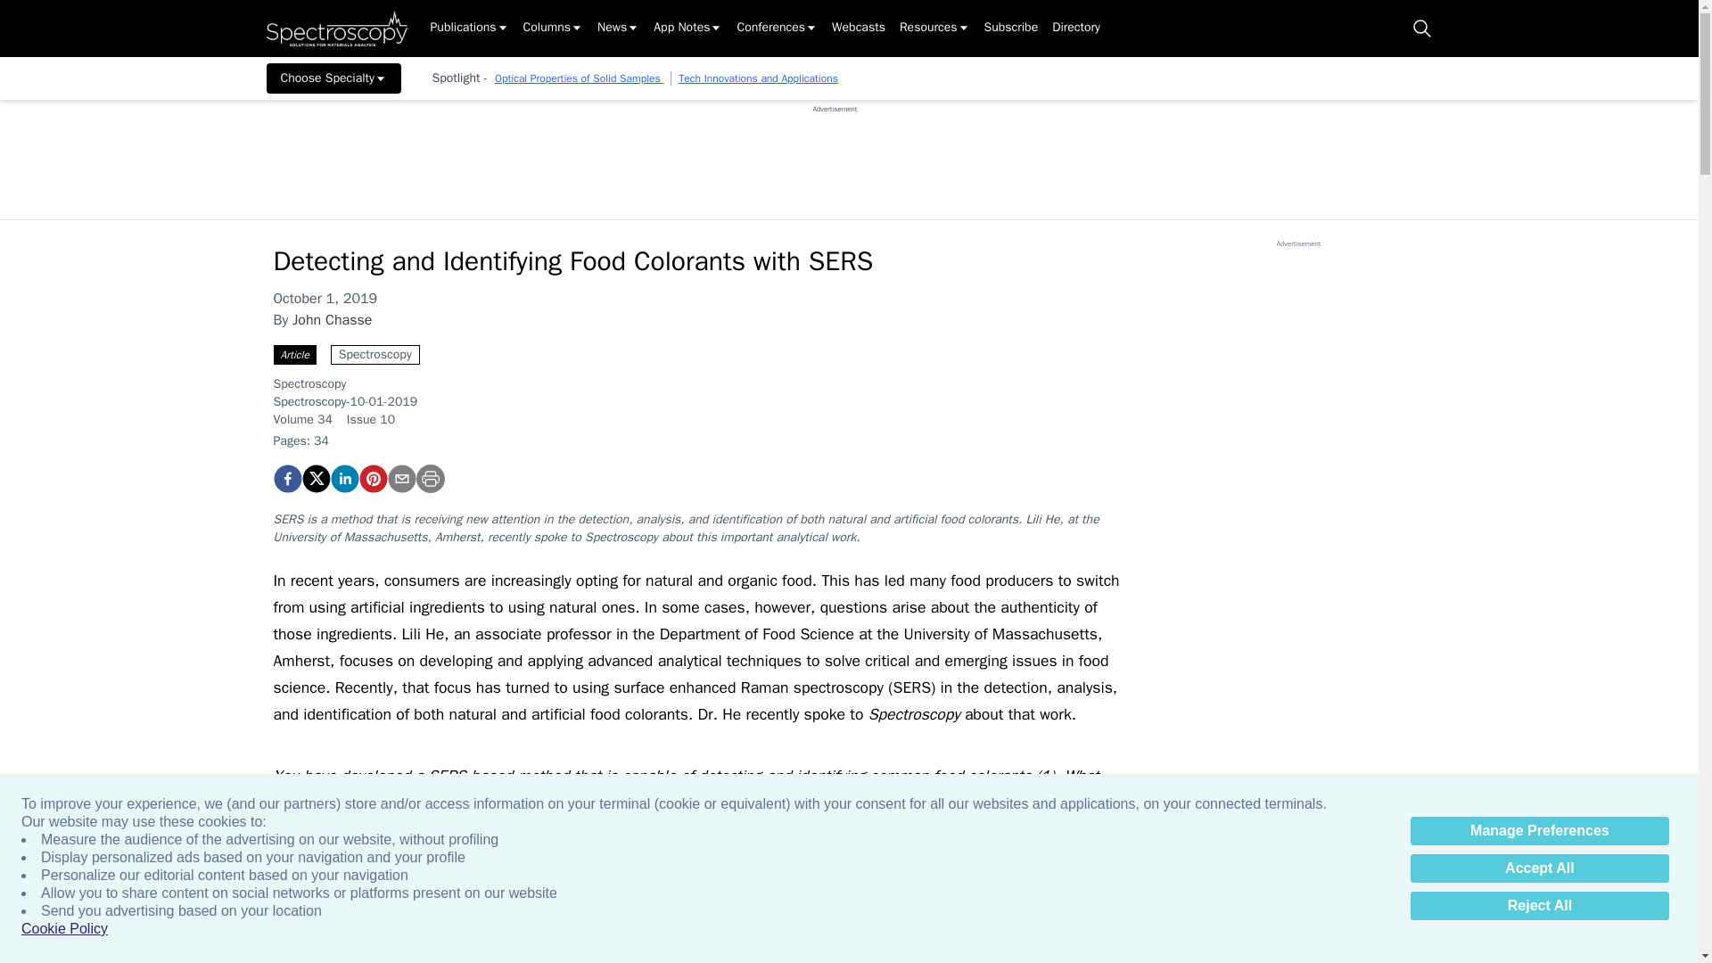 Image resolution: width=1712 pixels, height=963 pixels. What do you see at coordinates (1539, 906) in the screenshot?
I see `Reject All` at bounding box center [1539, 906].